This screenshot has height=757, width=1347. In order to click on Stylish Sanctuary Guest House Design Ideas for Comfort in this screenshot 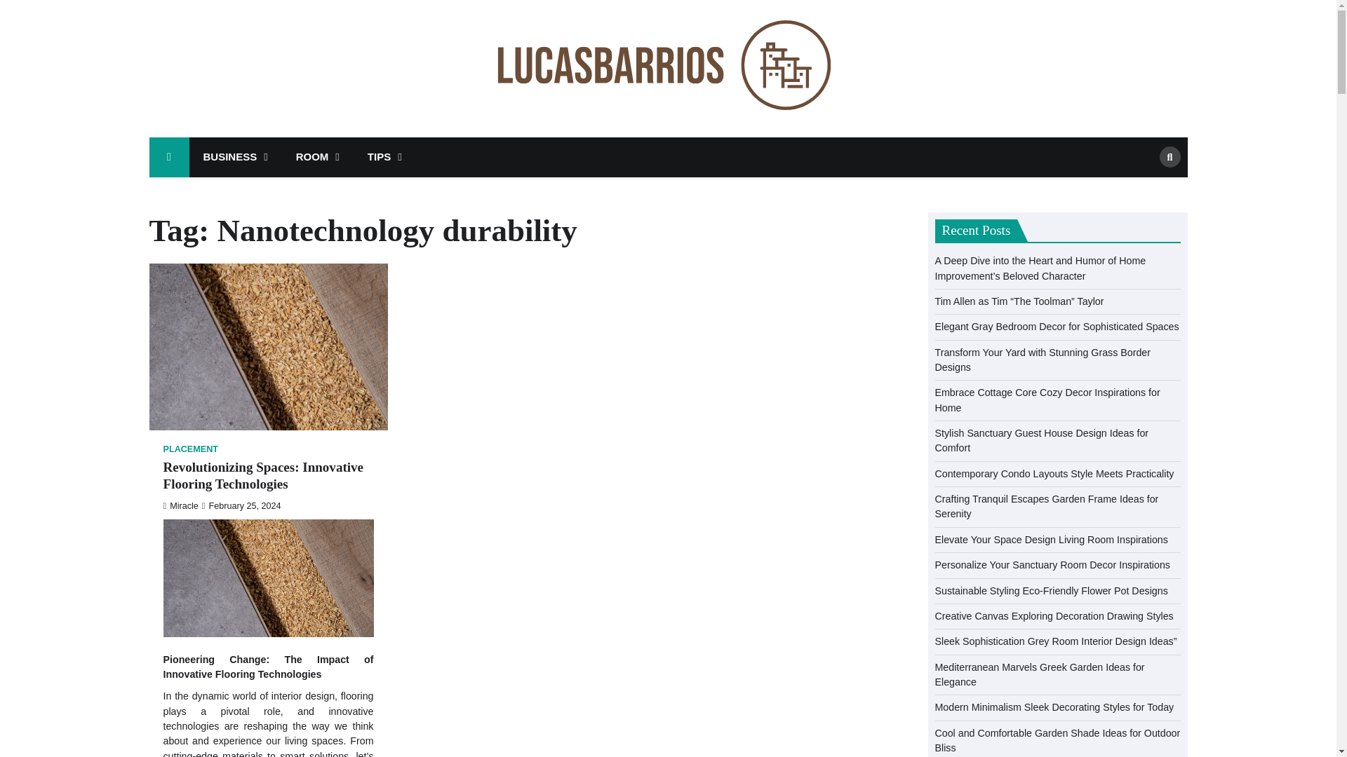, I will do `click(1041, 440)`.